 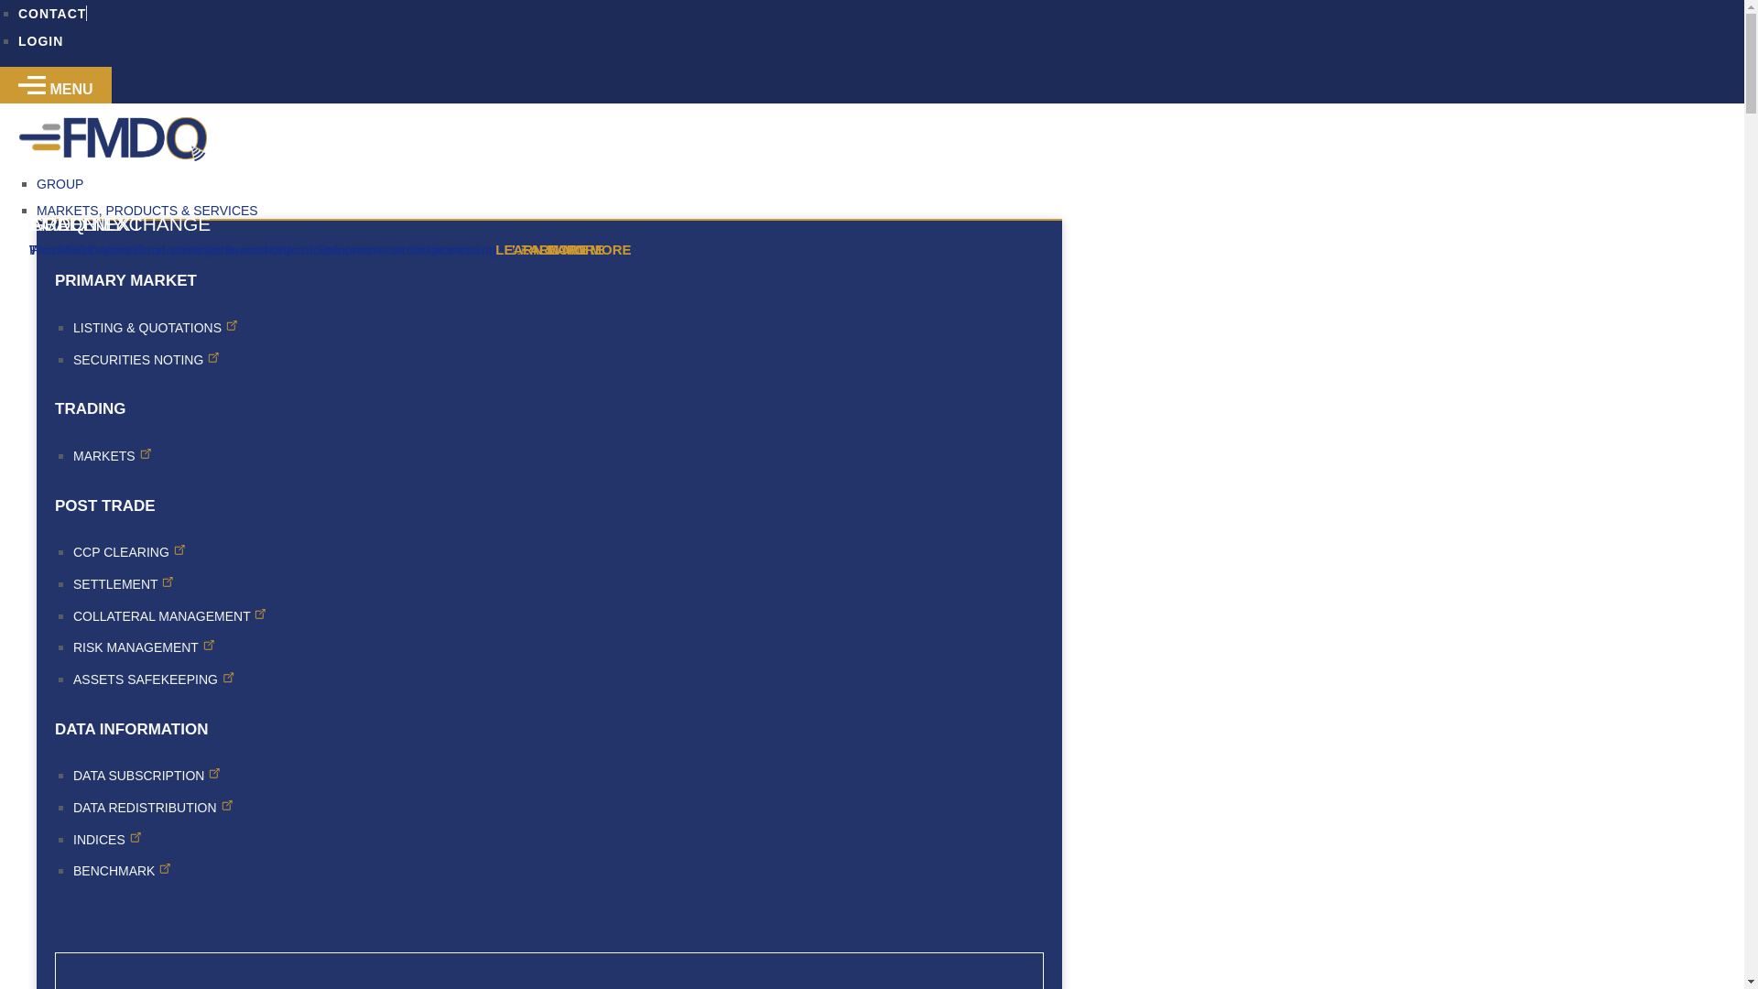 I want to click on LOGIN, so click(x=40, y=40).